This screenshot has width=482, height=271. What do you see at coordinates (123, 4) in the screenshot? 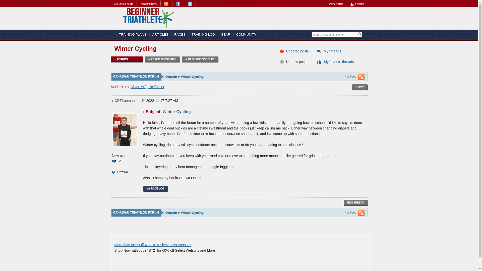
I see `MEMBERSHIP` at bounding box center [123, 4].